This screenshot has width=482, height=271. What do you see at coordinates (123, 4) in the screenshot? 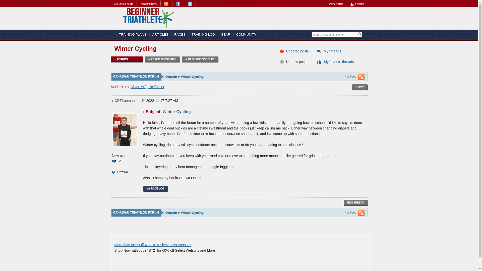
I see `MEMBERSHIP` at bounding box center [123, 4].